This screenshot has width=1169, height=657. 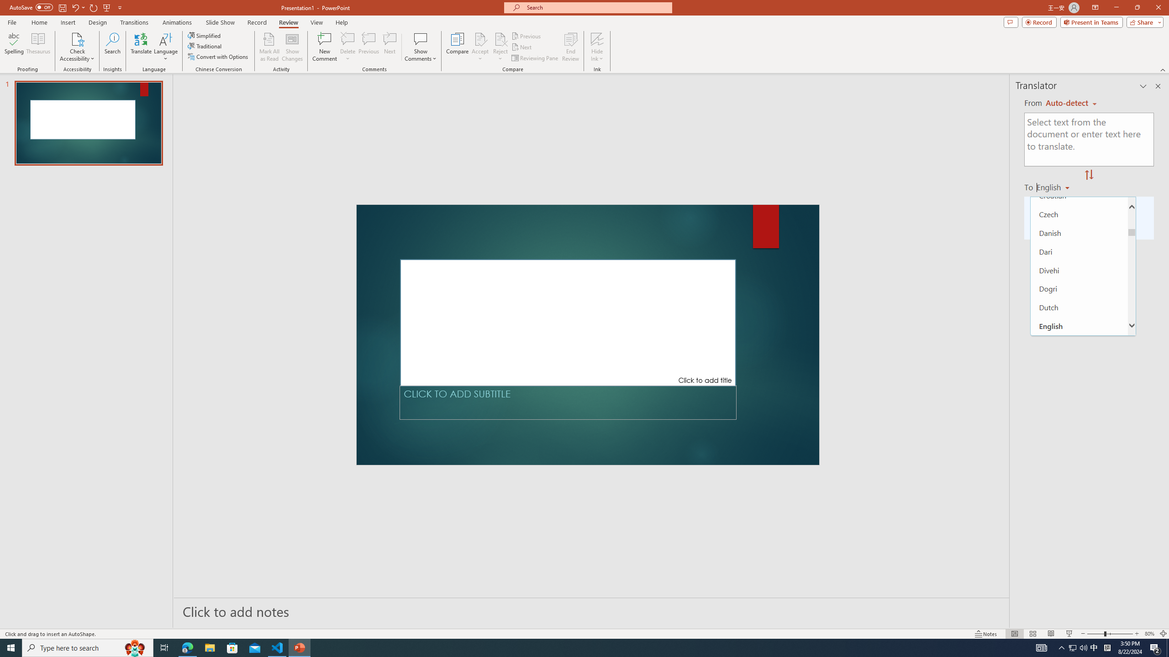 I want to click on Zoom 80%, so click(x=1149, y=634).